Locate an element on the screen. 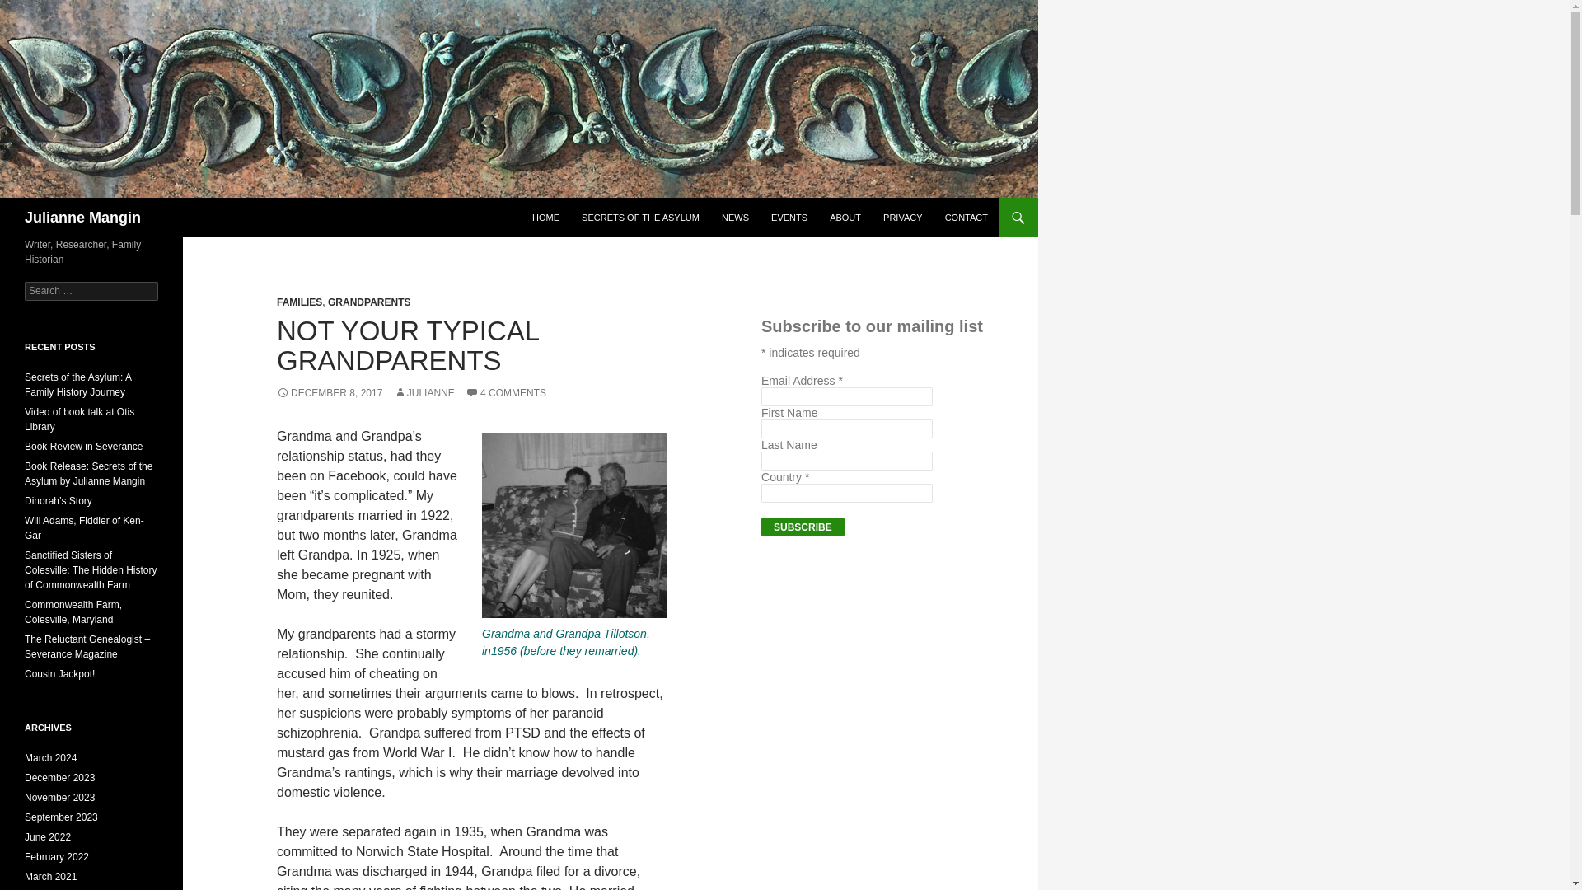 The width and height of the screenshot is (1582, 890). SECRETS OF THE ASYLUM is located at coordinates (639, 218).